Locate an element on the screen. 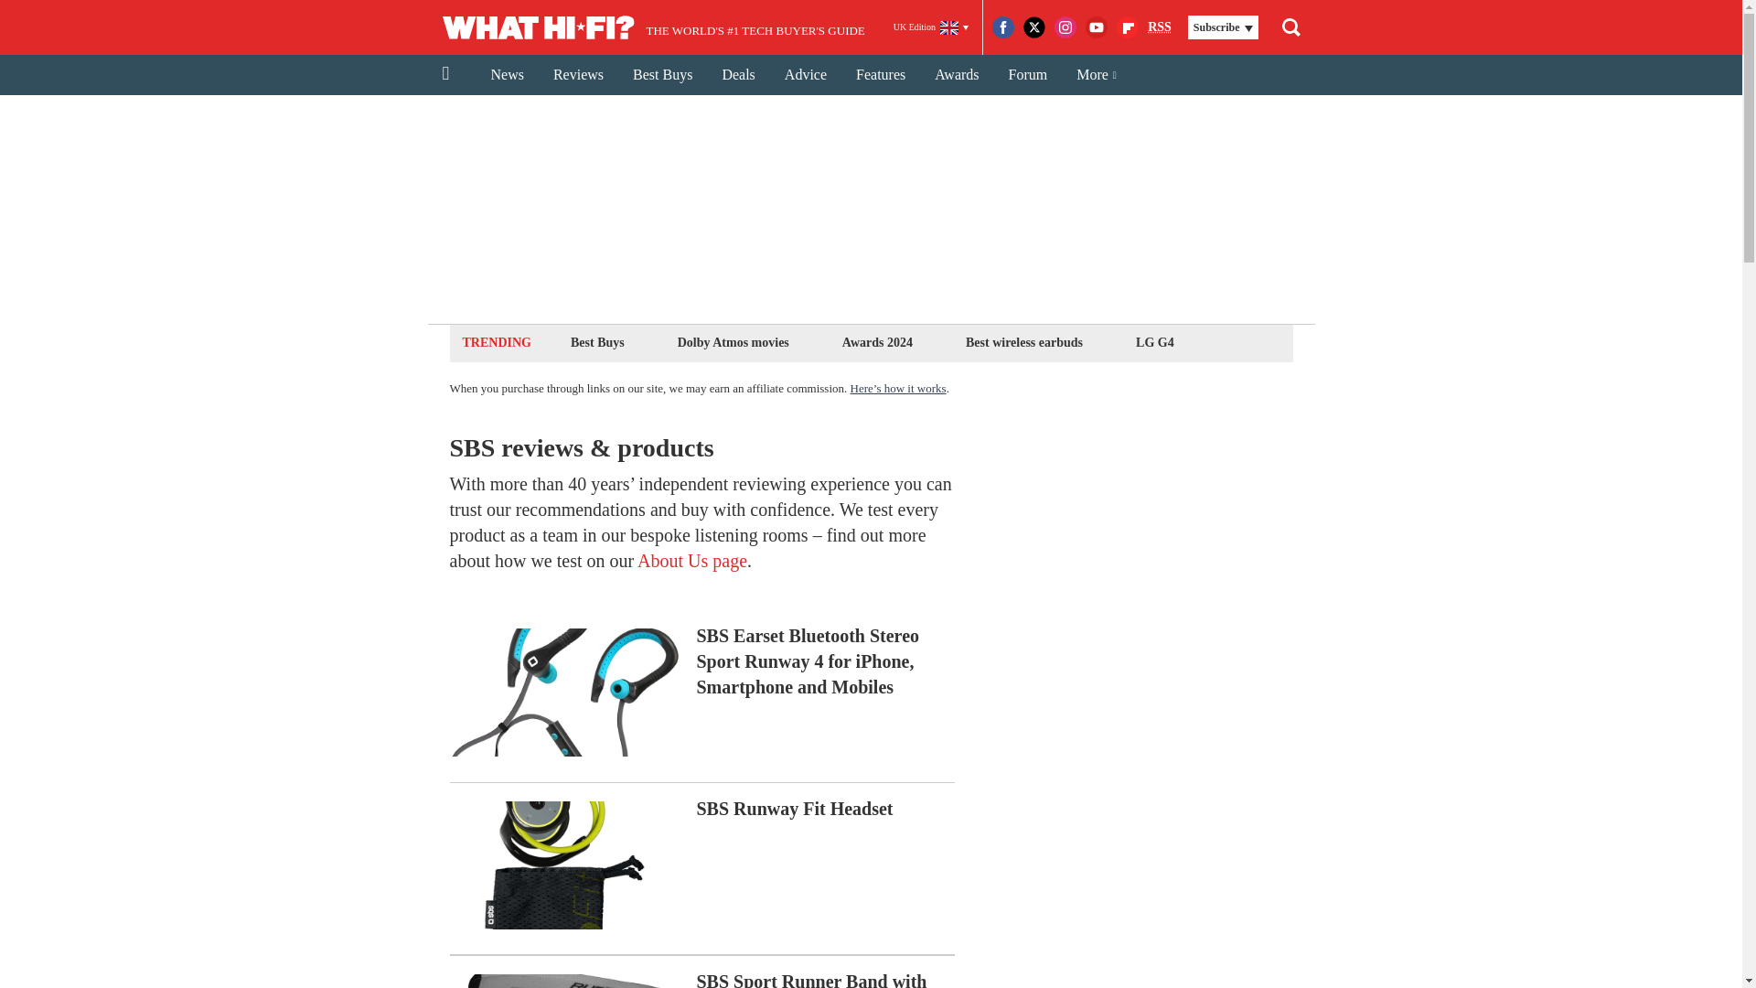 The image size is (1756, 988). Awards is located at coordinates (957, 75).